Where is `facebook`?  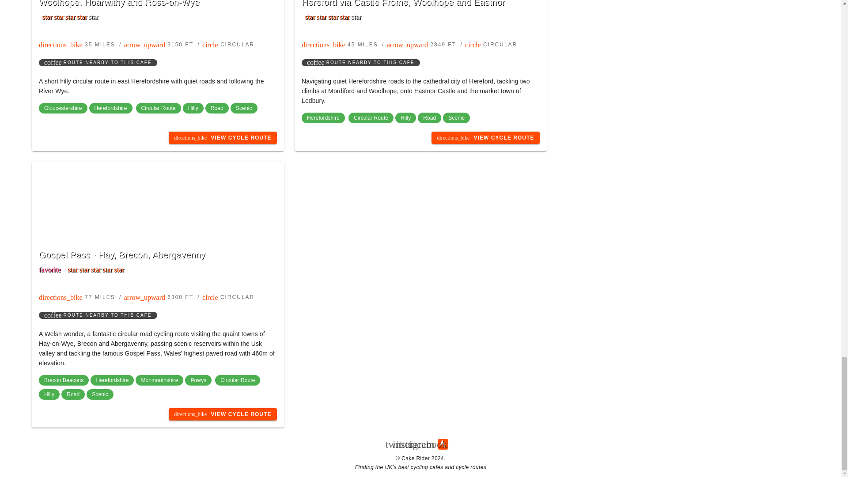
facebook is located at coordinates (428, 444).